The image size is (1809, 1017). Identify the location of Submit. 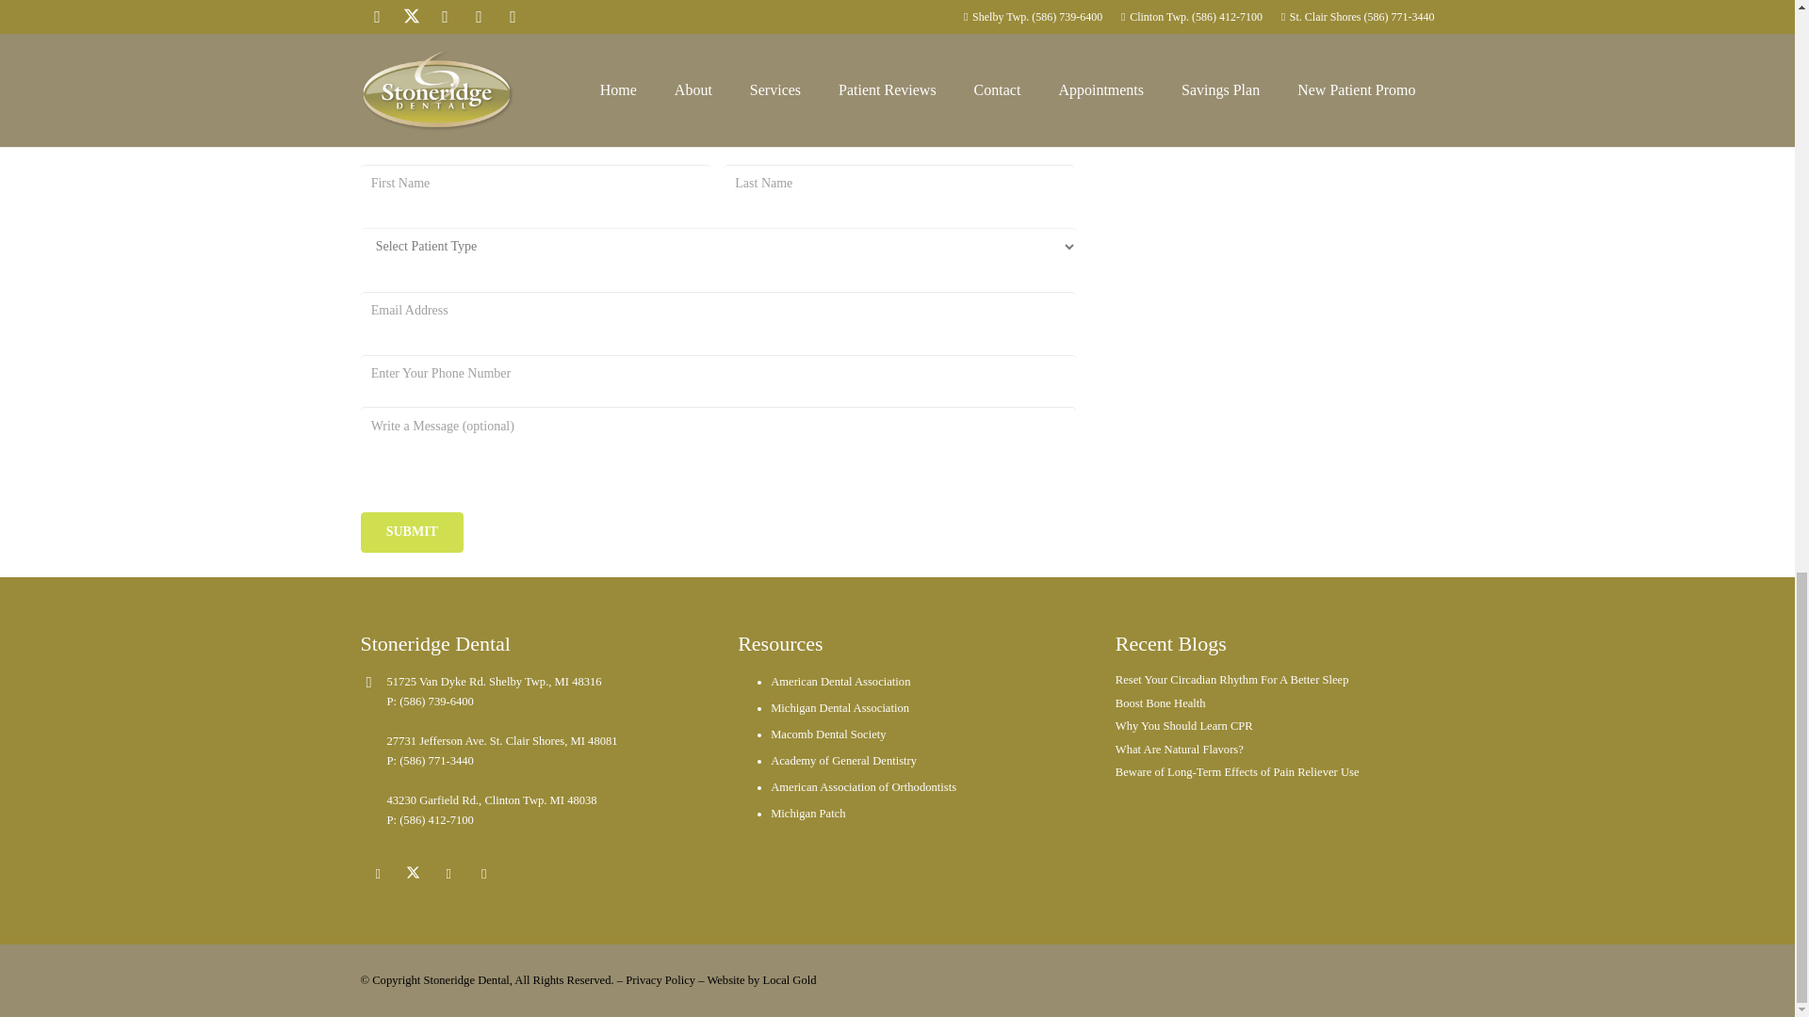
(411, 533).